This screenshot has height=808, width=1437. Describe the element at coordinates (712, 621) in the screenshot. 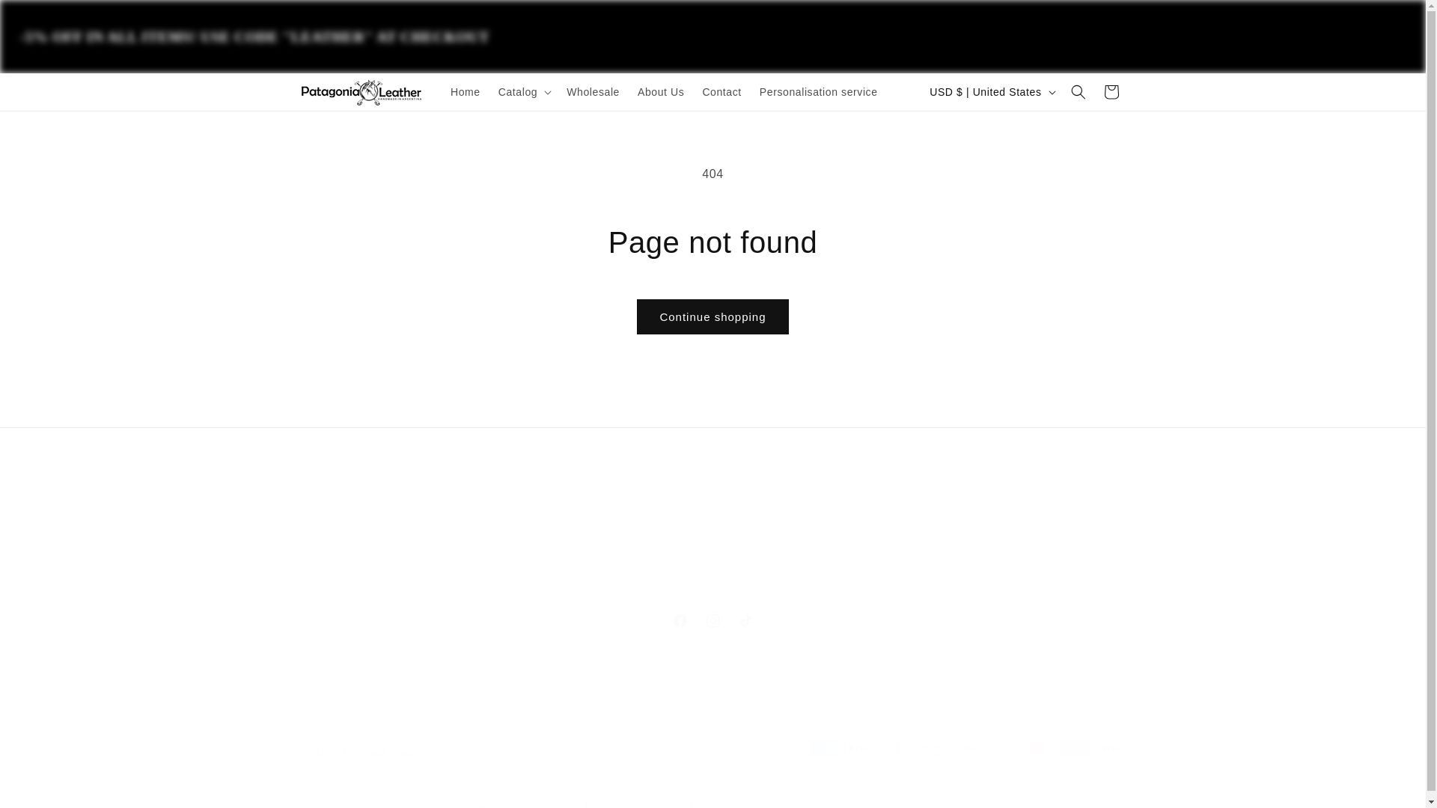

I see `Skip to content` at that location.